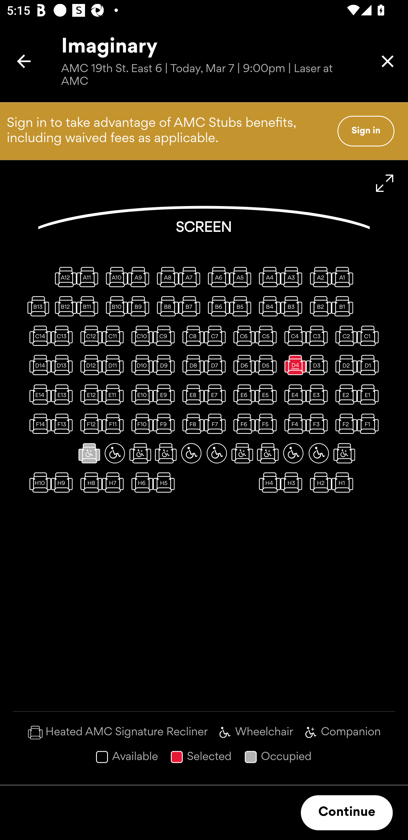  What do you see at coordinates (318, 365) in the screenshot?
I see `D3, Regular seat, available` at bounding box center [318, 365].